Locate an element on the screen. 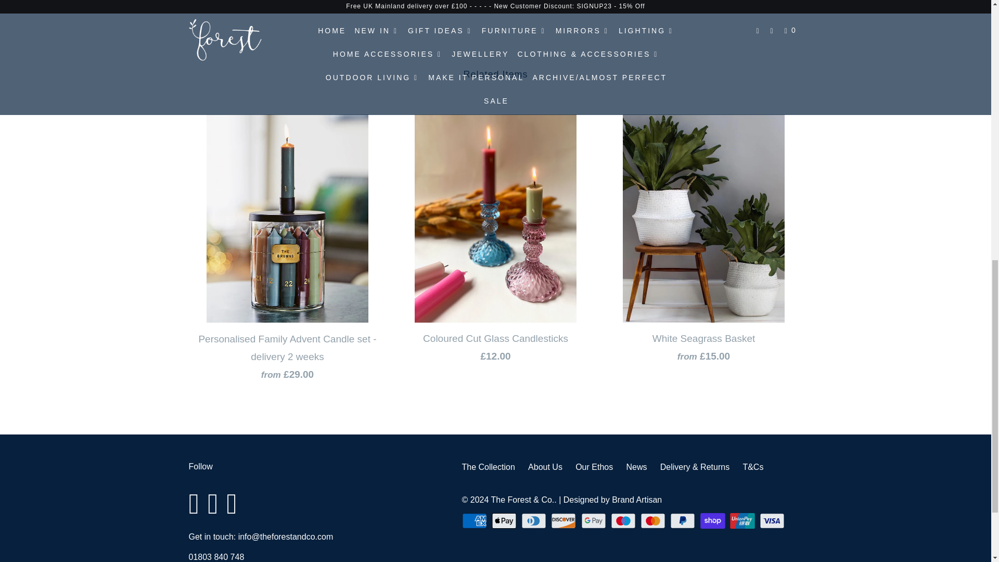 This screenshot has height=562, width=999. American Express is located at coordinates (476, 521).